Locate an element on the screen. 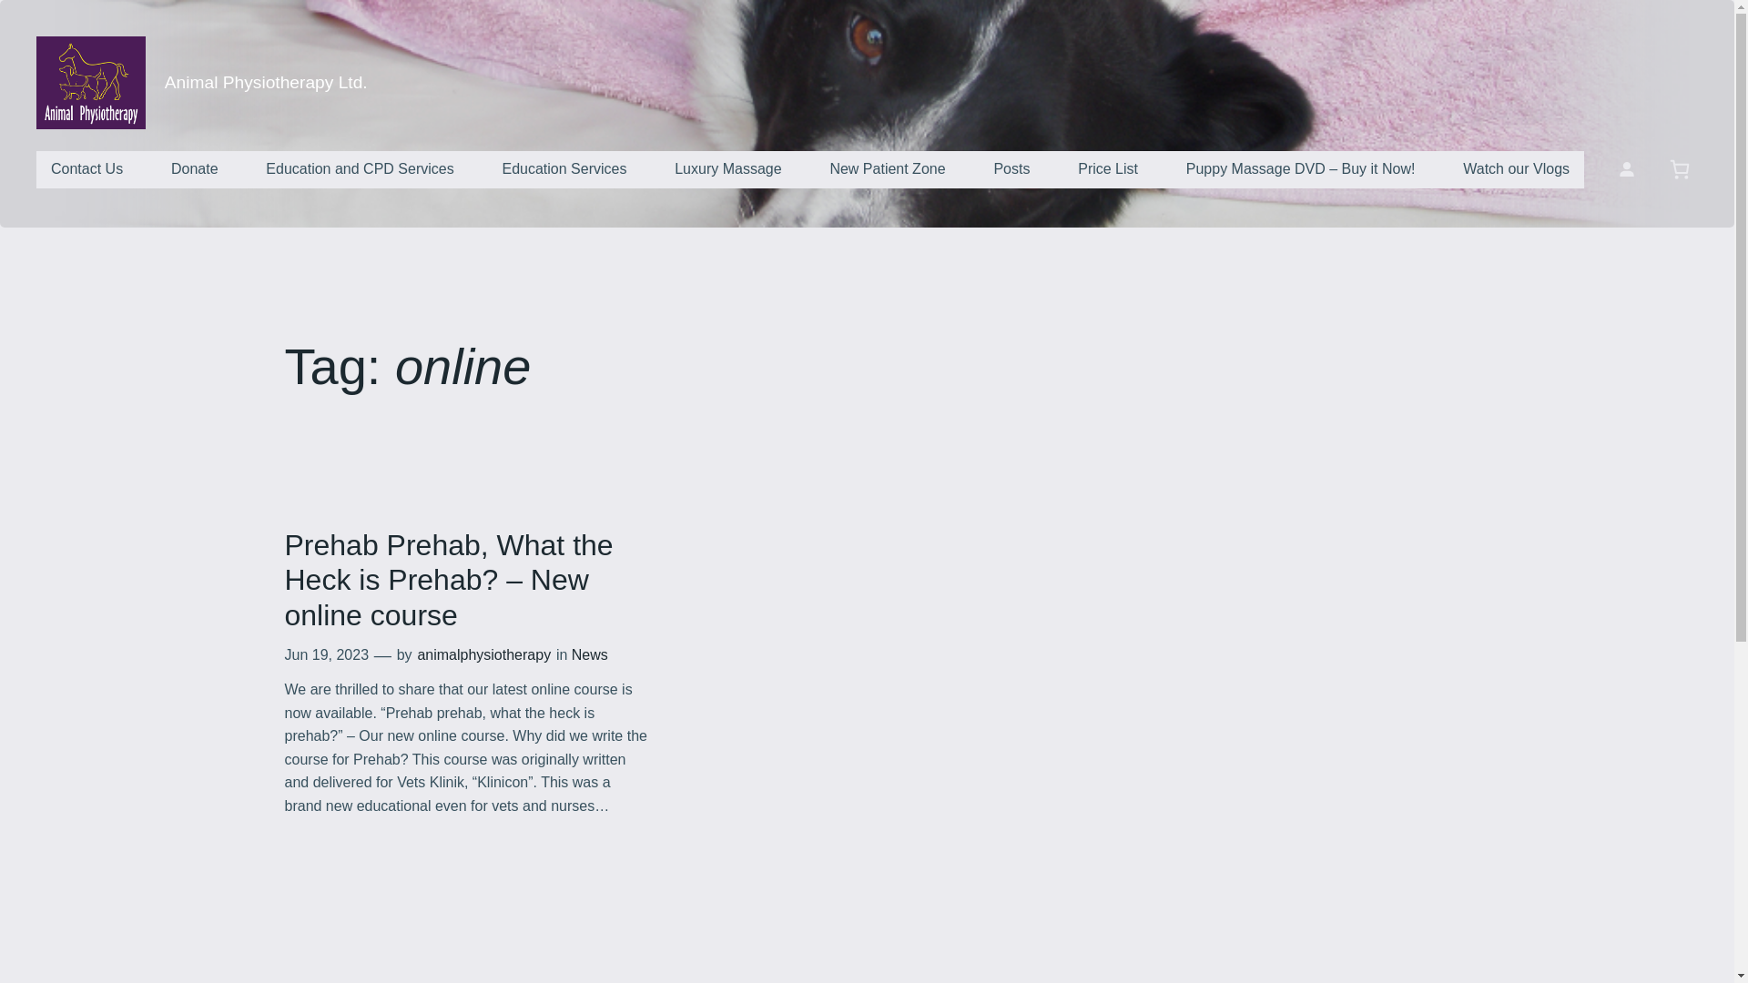  Watch our Vlogs is located at coordinates (1516, 169).